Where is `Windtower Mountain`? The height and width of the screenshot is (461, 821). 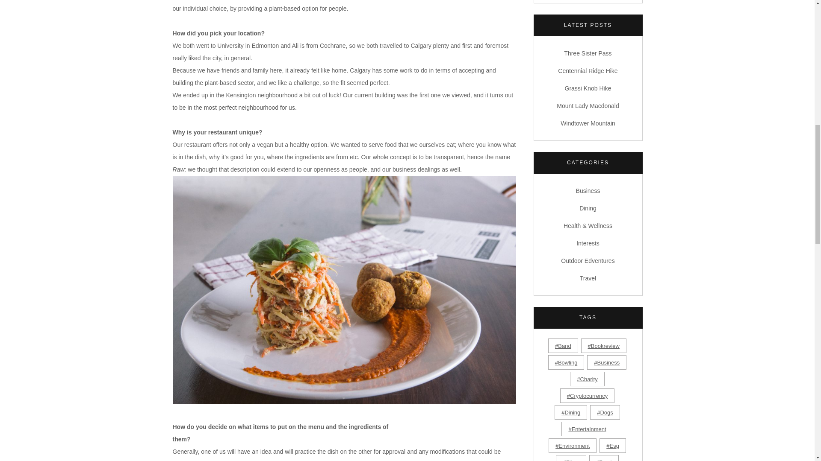 Windtower Mountain is located at coordinates (588, 123).